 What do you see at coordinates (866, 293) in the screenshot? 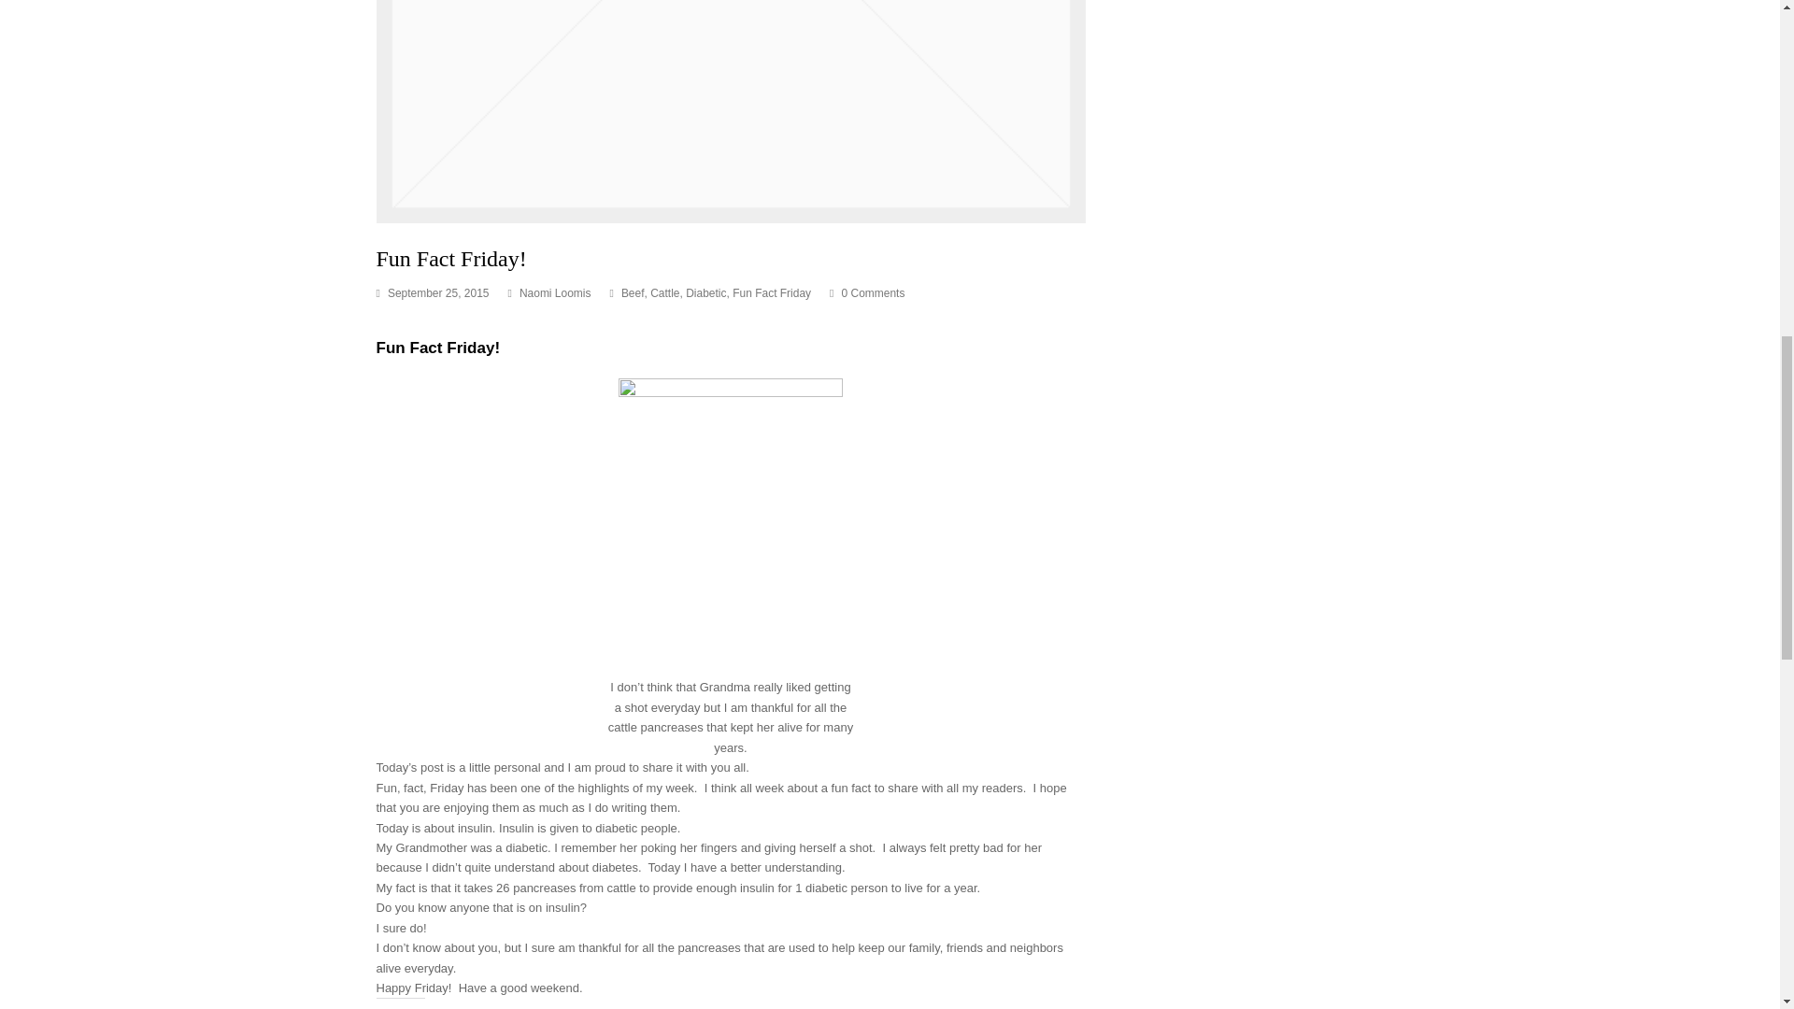
I see `0 Comments` at bounding box center [866, 293].